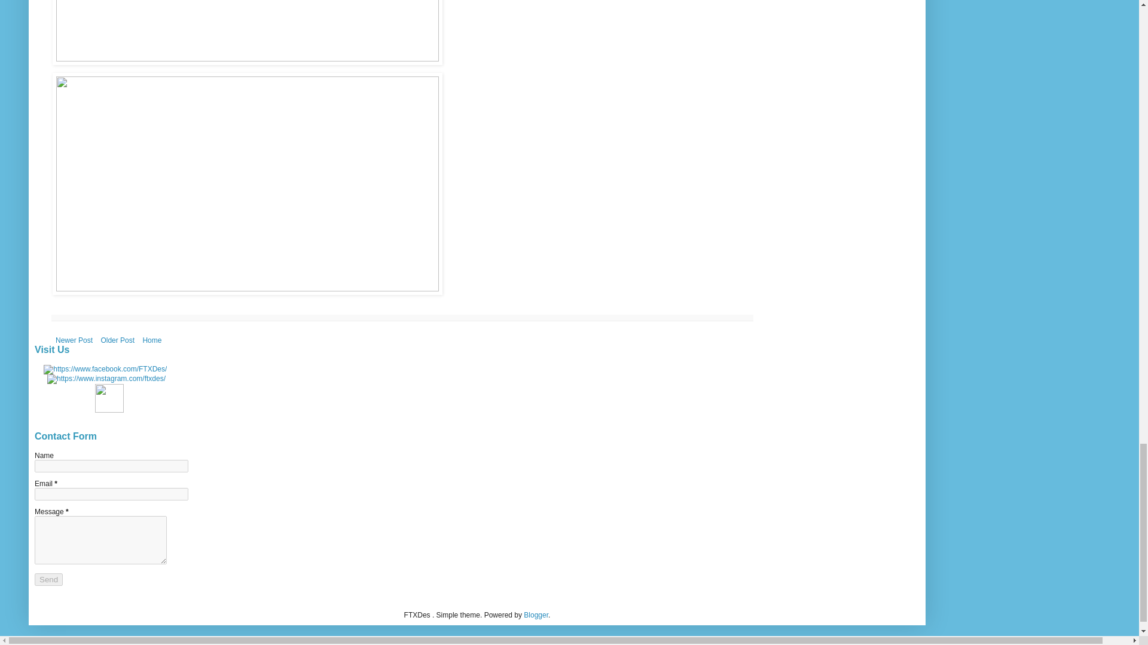  I want to click on Home, so click(151, 340).